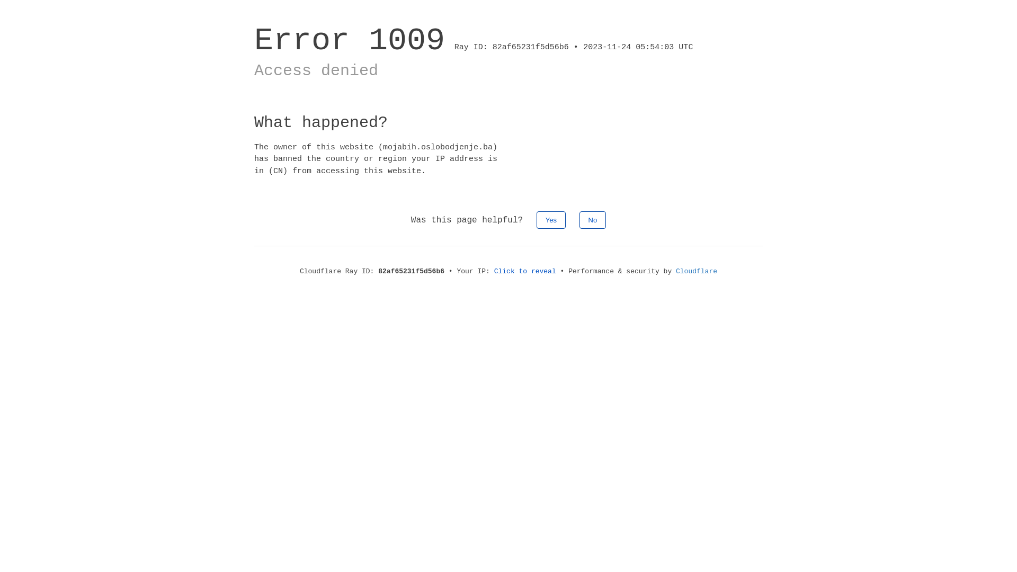 Image resolution: width=1017 pixels, height=572 pixels. What do you see at coordinates (697, 271) in the screenshot?
I see `Cloudflare` at bounding box center [697, 271].